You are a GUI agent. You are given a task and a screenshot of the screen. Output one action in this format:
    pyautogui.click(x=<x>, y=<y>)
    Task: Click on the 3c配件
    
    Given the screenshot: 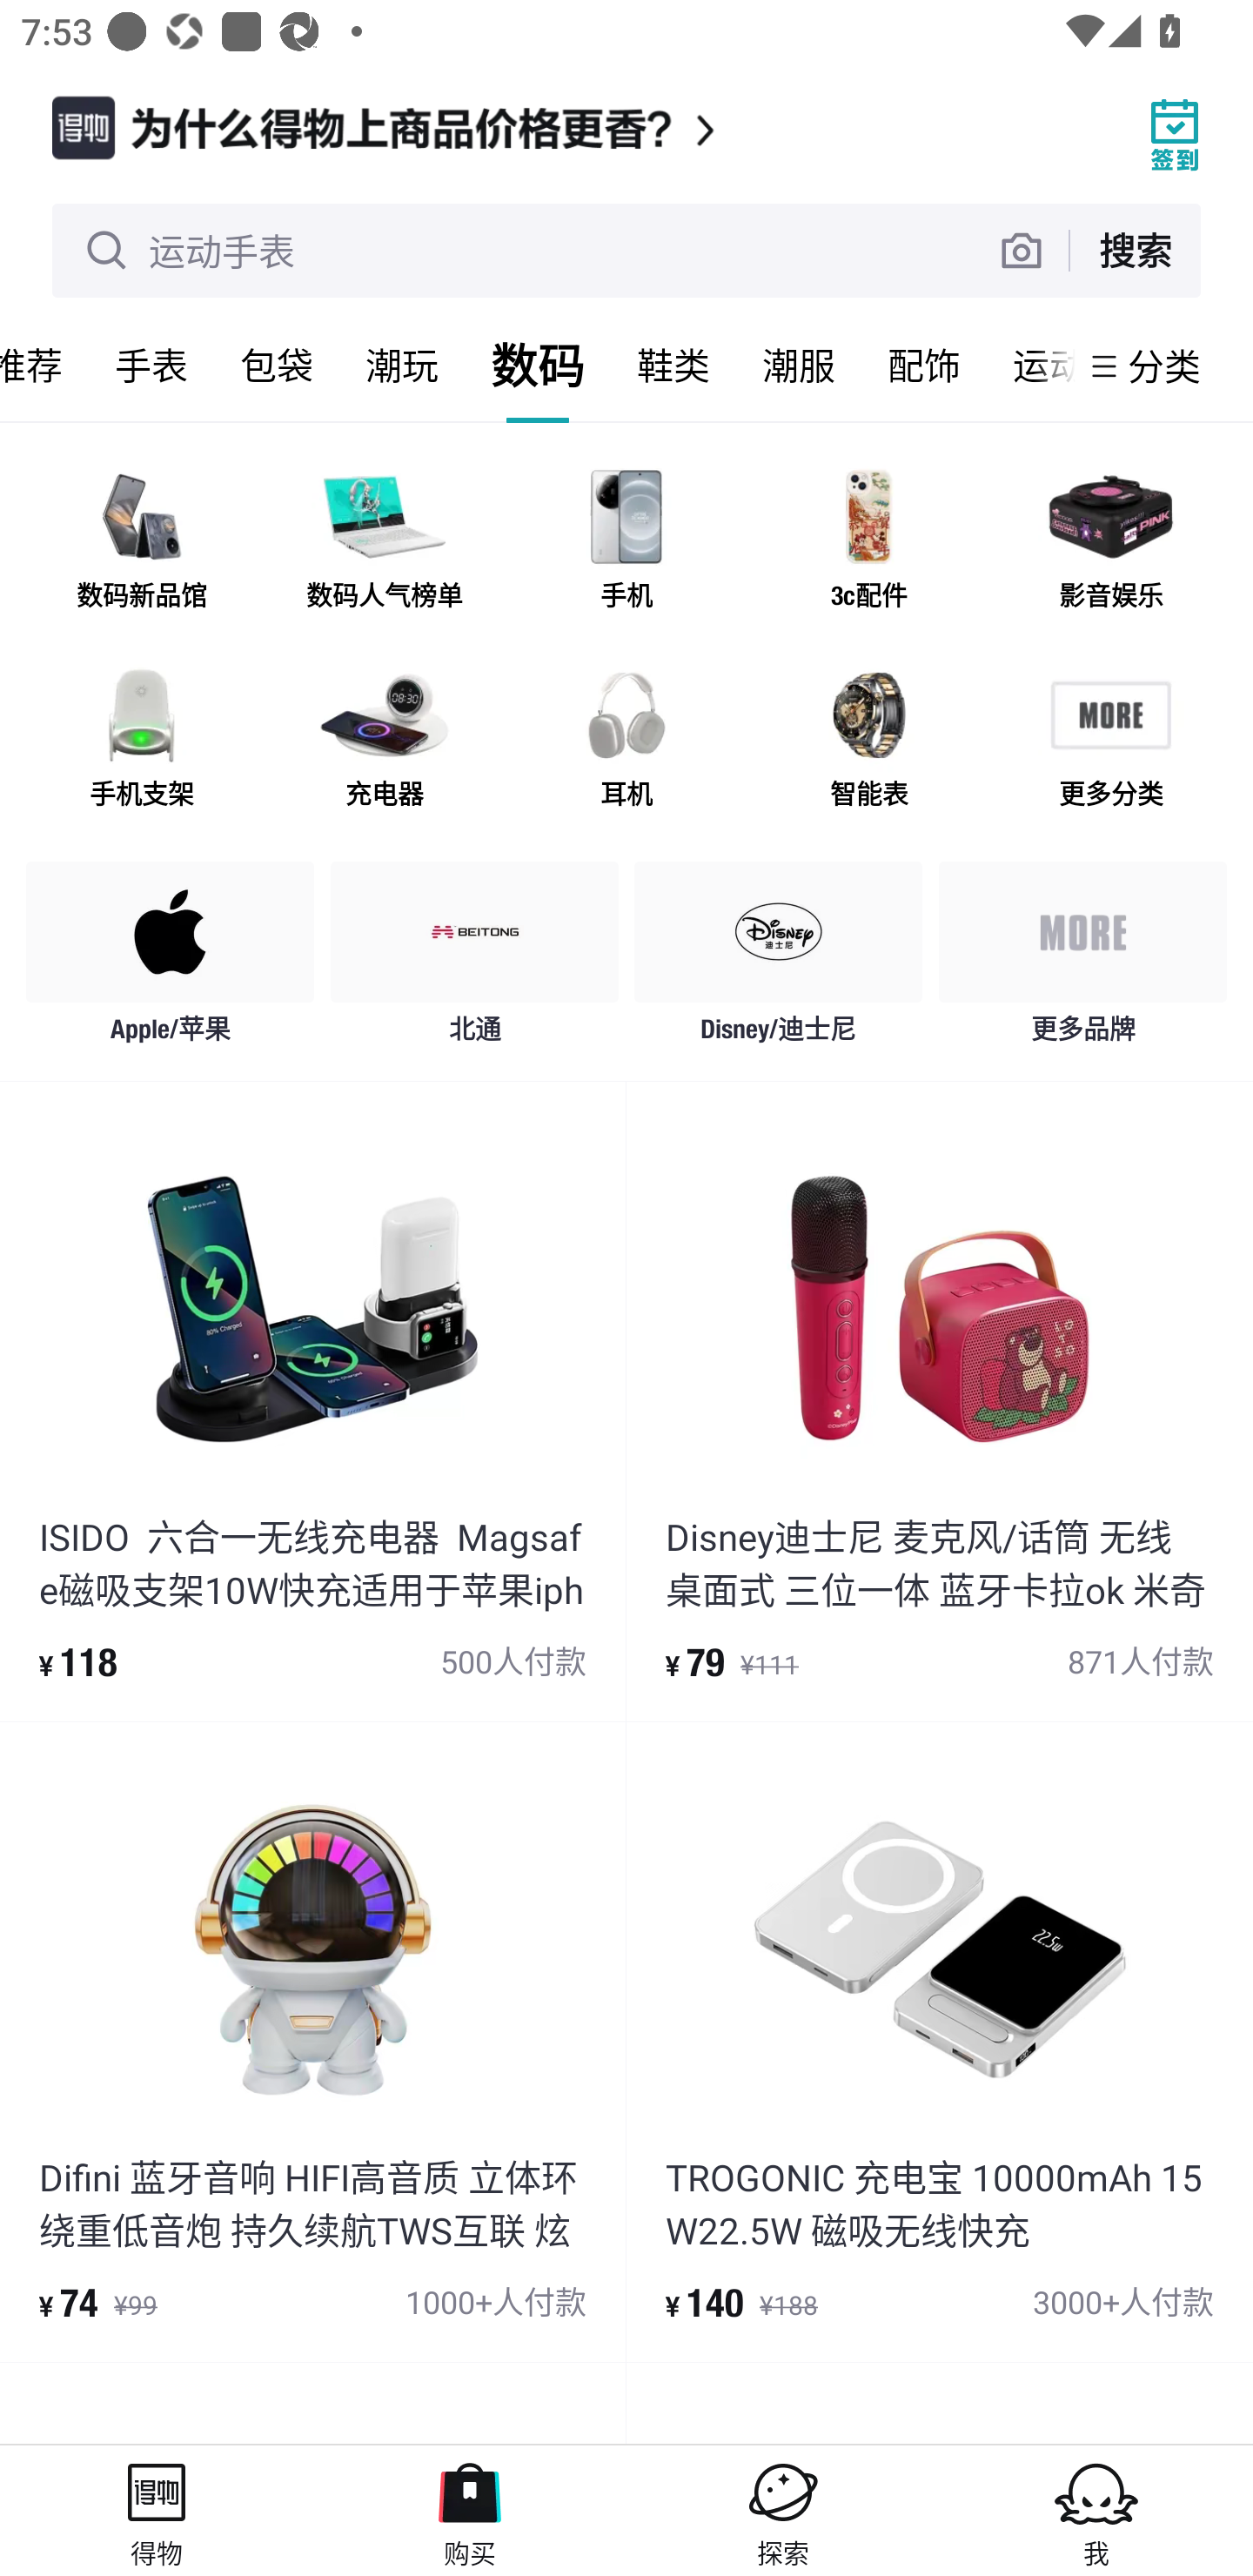 What is the action you would take?
    pyautogui.click(x=868, y=542)
    